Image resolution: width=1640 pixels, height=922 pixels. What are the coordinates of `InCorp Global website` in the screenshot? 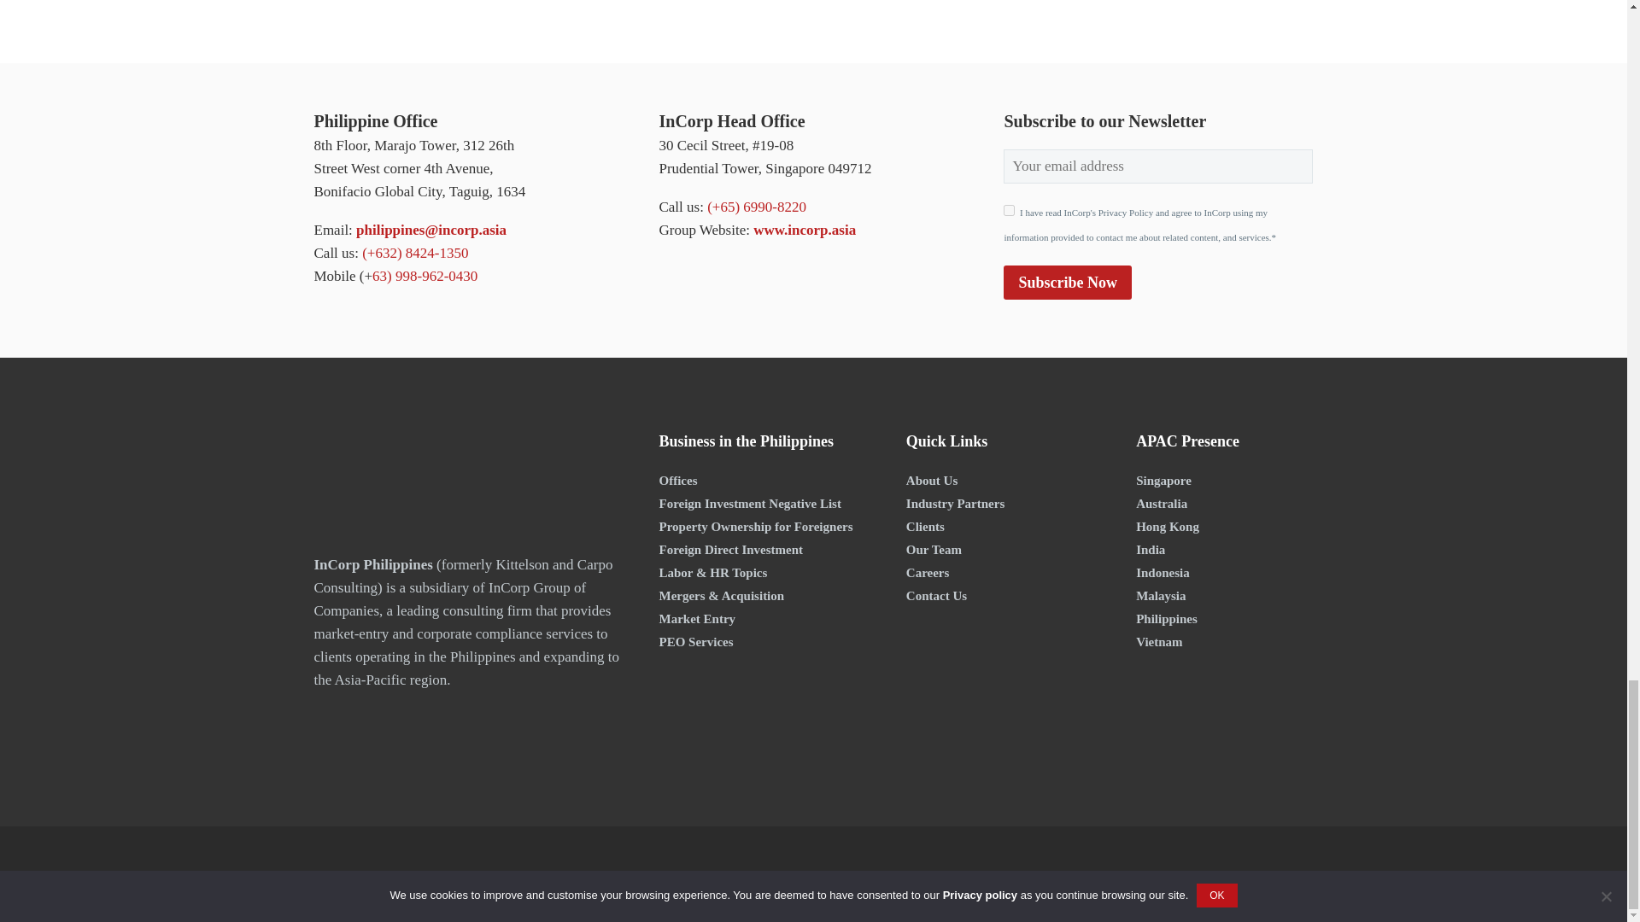 It's located at (805, 230).